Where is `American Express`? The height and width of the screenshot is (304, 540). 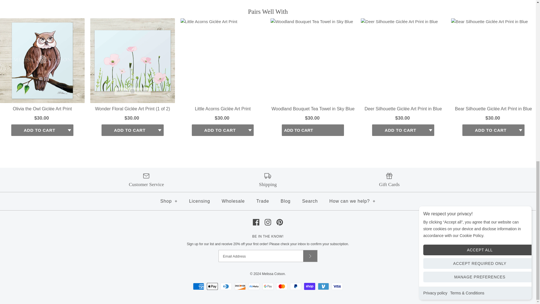
American Express is located at coordinates (198, 287).